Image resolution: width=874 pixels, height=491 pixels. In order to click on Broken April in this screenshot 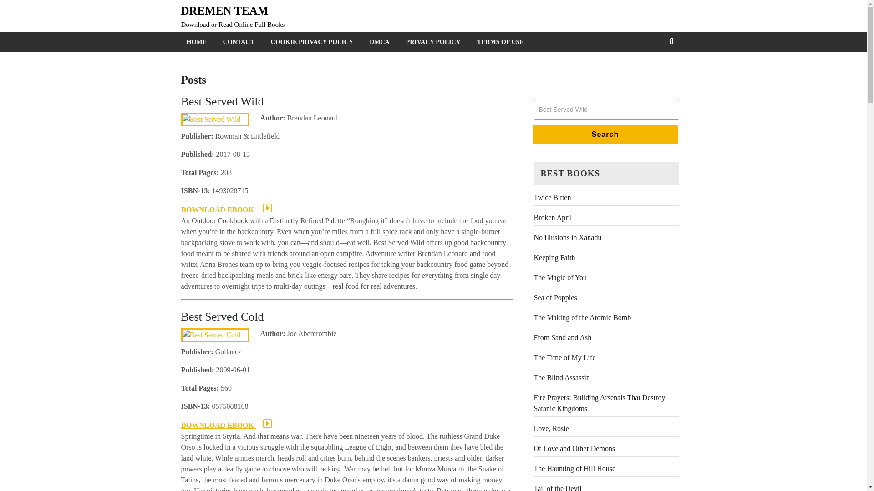, I will do `click(552, 217)`.